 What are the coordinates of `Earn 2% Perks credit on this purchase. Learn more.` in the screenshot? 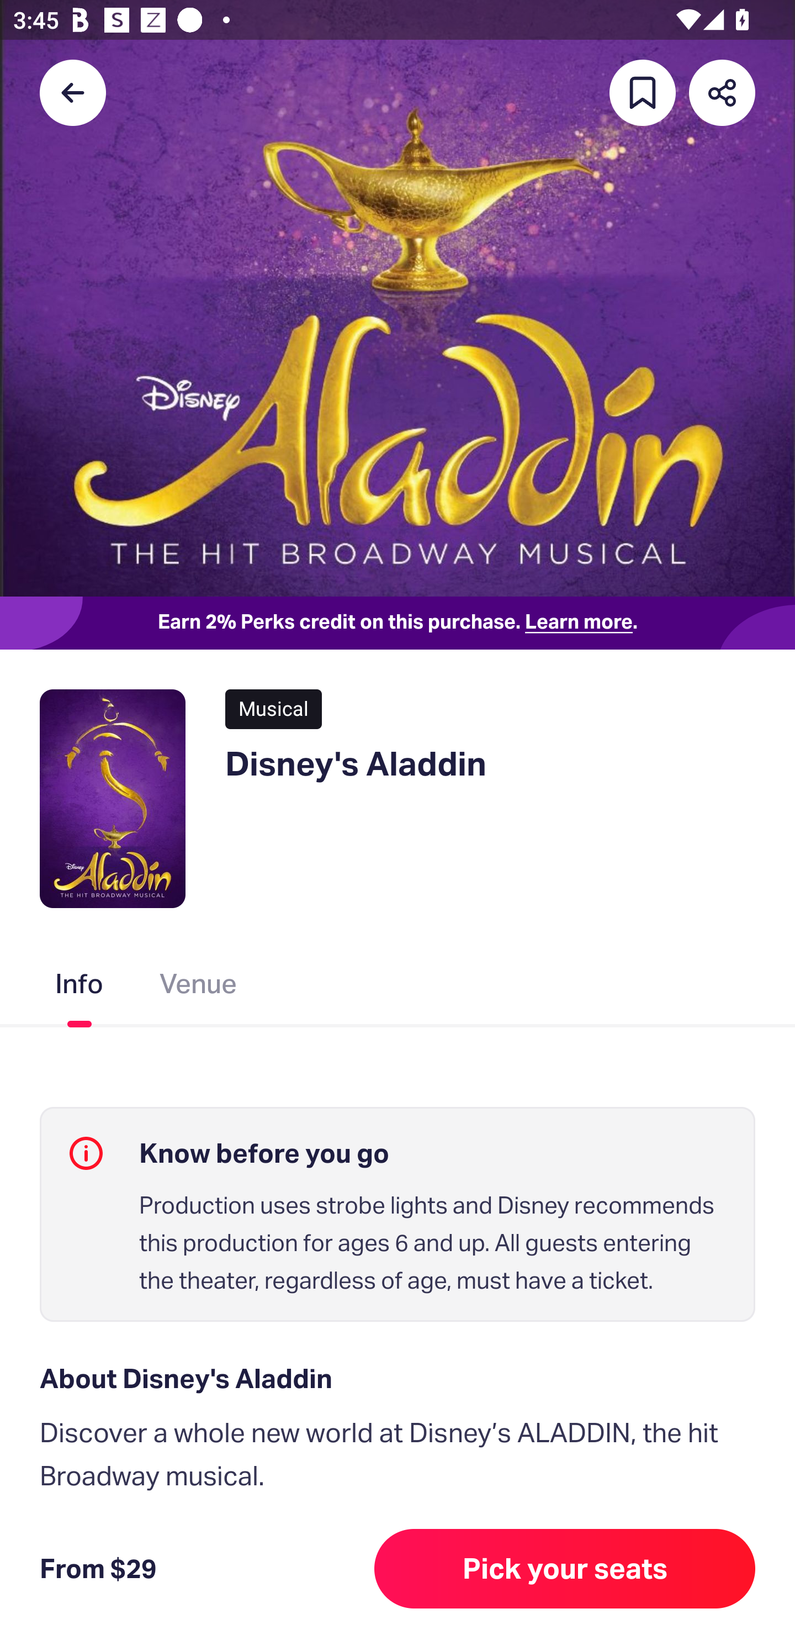 It's located at (397, 623).